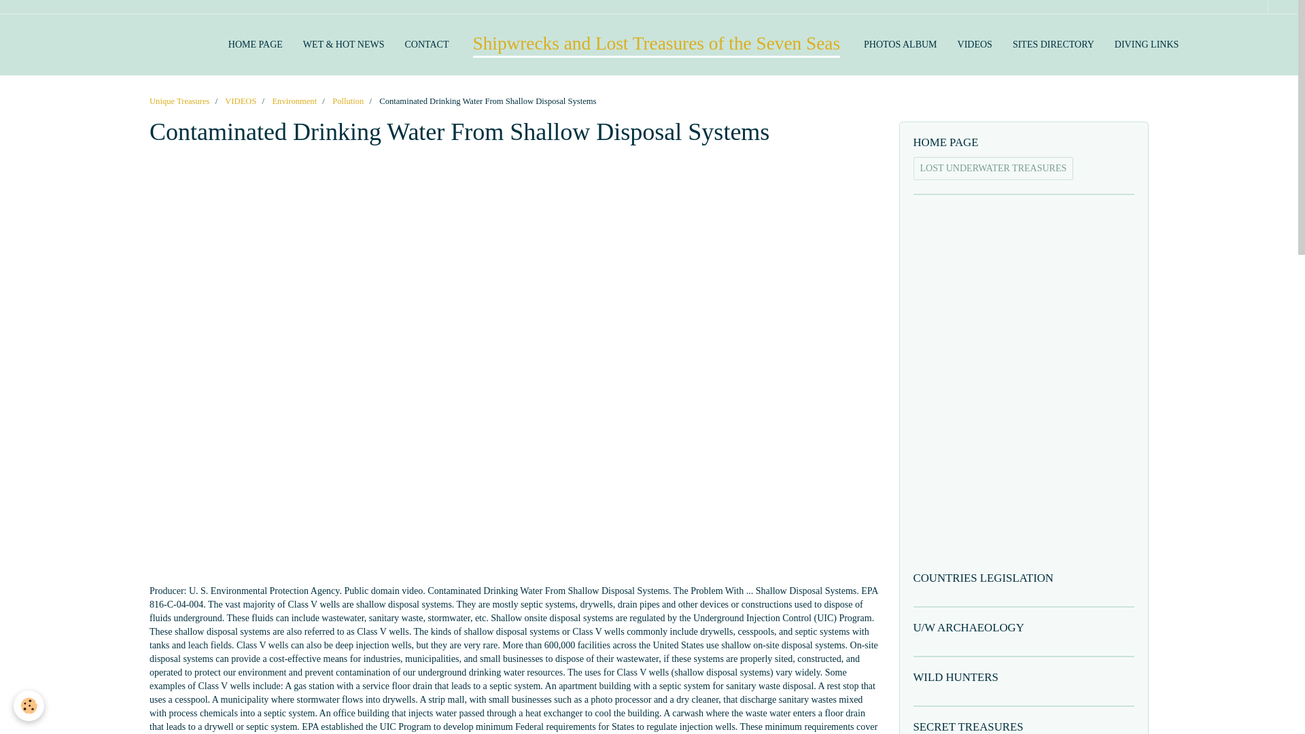 This screenshot has width=1305, height=734. What do you see at coordinates (994, 169) in the screenshot?
I see `LOST UNDERWATER TREASURES` at bounding box center [994, 169].